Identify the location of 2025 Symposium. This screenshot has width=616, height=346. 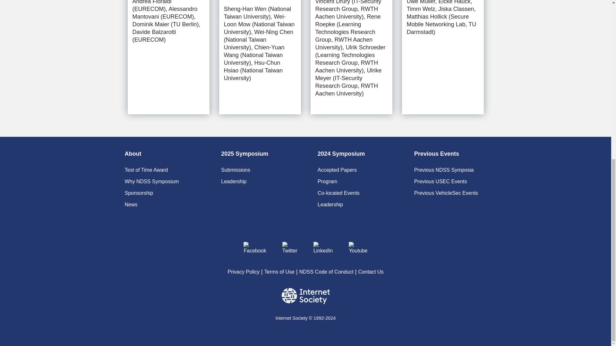
(244, 154).